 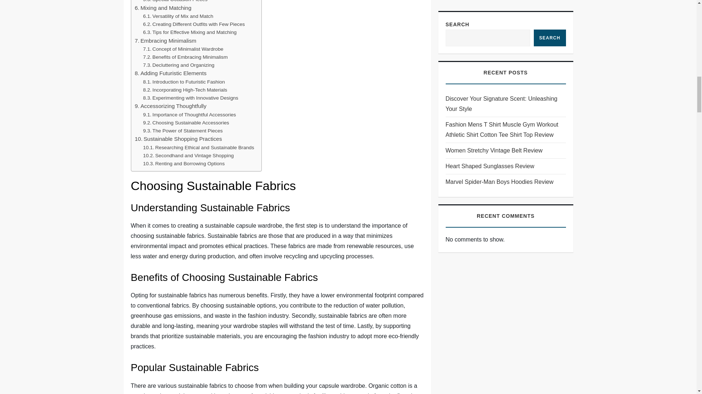 What do you see at coordinates (194, 24) in the screenshot?
I see `Creating Different Outfits with Few Pieces` at bounding box center [194, 24].